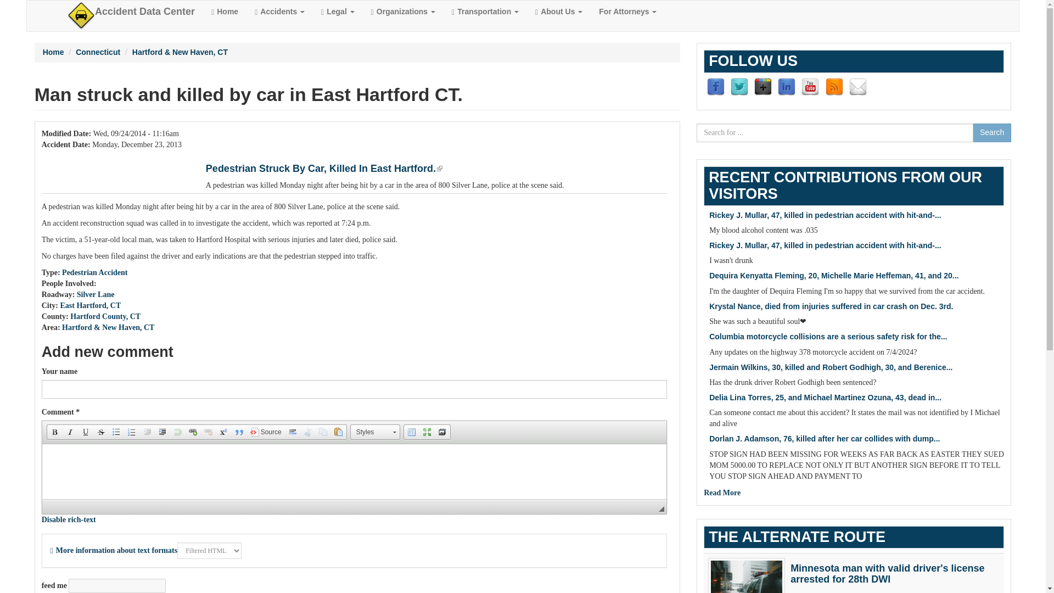 This screenshot has height=593, width=1054. I want to click on Connecticut, so click(98, 52).